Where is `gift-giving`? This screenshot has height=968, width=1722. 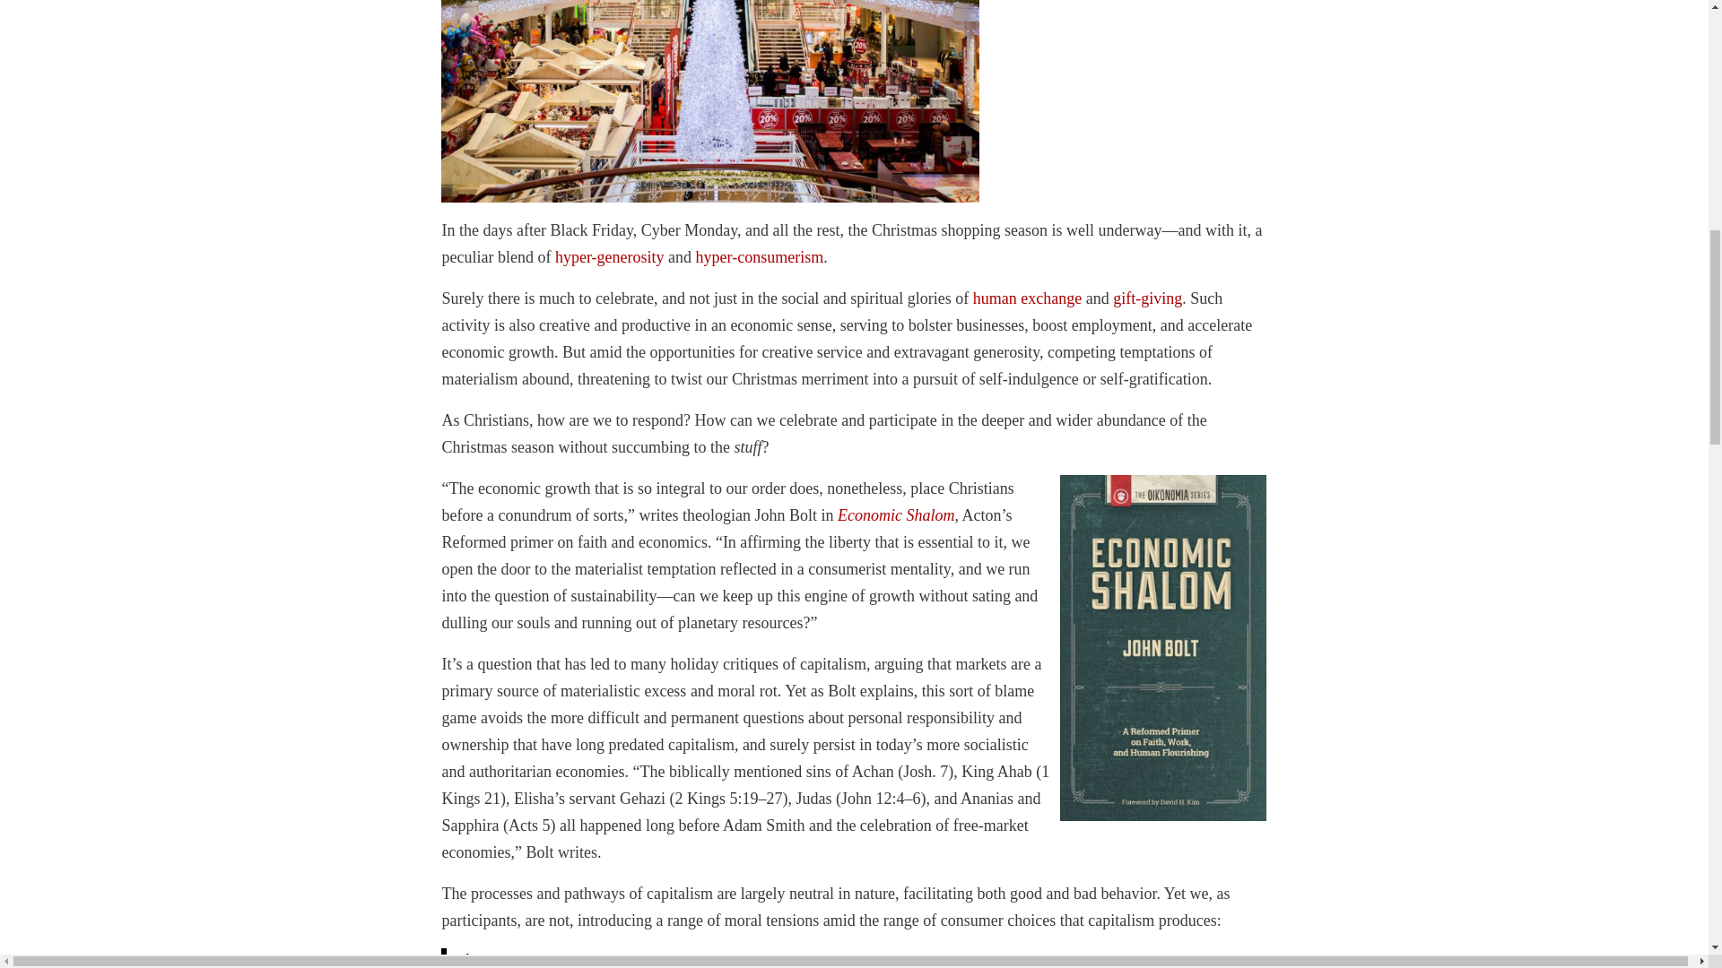 gift-giving is located at coordinates (1146, 298).